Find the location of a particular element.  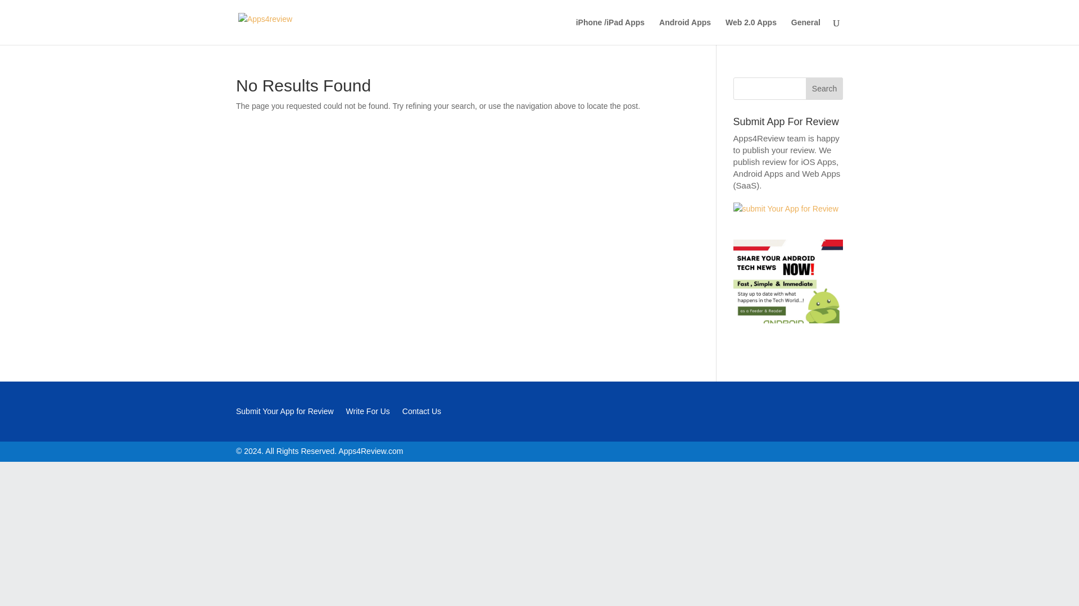

Contact Us is located at coordinates (421, 413).